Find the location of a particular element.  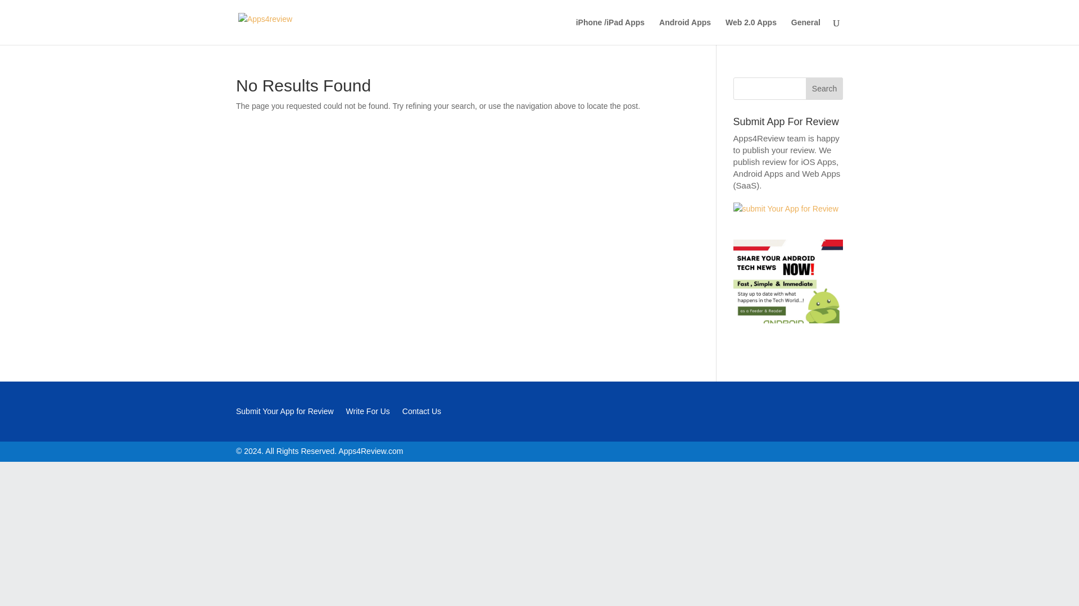

Contact Us is located at coordinates (421, 413).